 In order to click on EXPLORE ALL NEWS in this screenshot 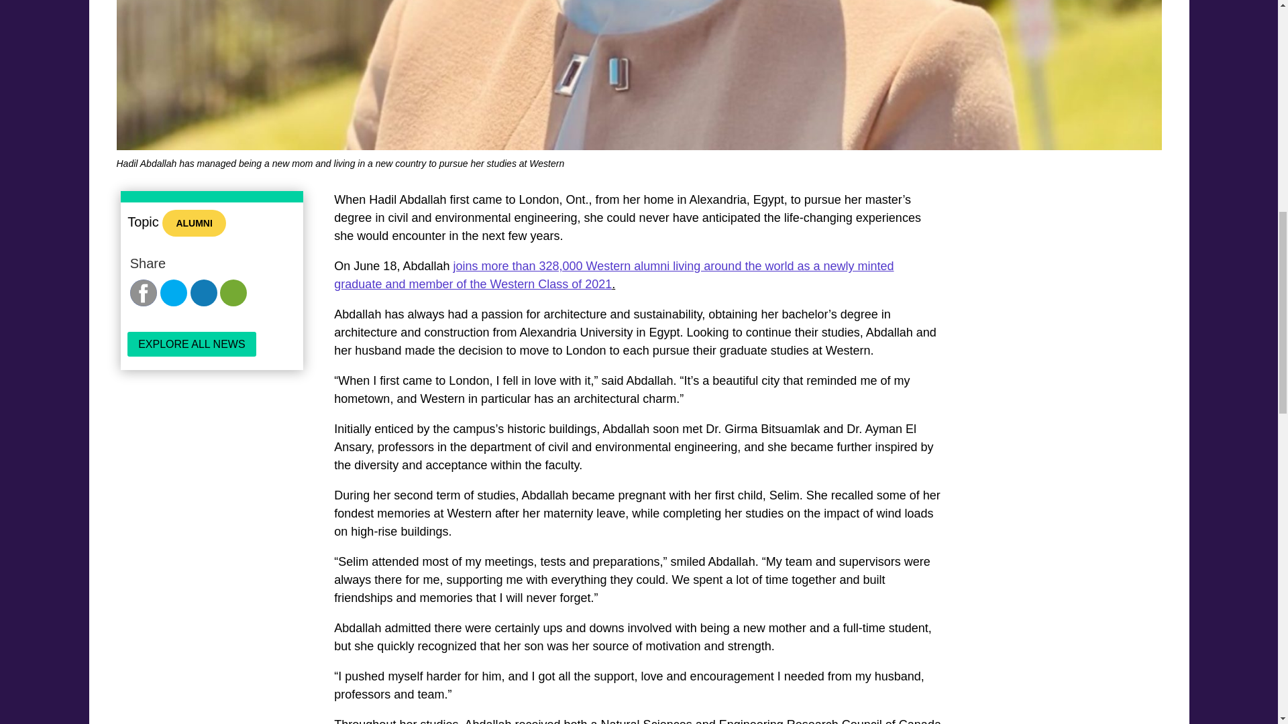, I will do `click(191, 344)`.